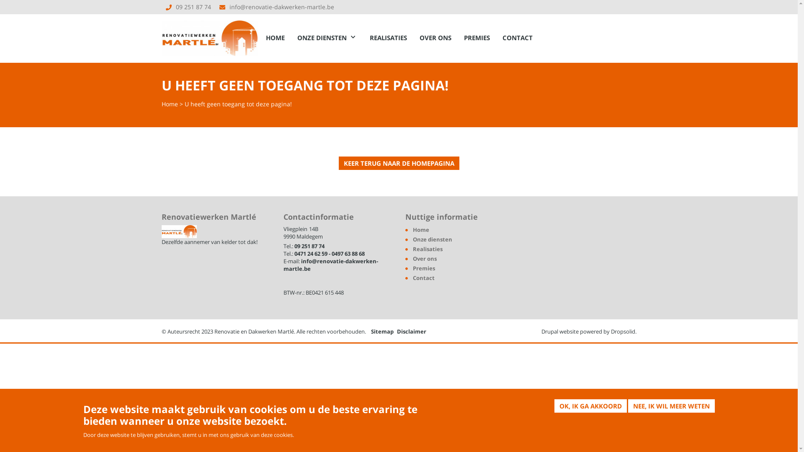 This screenshot has width=804, height=452. I want to click on OVER ONS, so click(435, 38).